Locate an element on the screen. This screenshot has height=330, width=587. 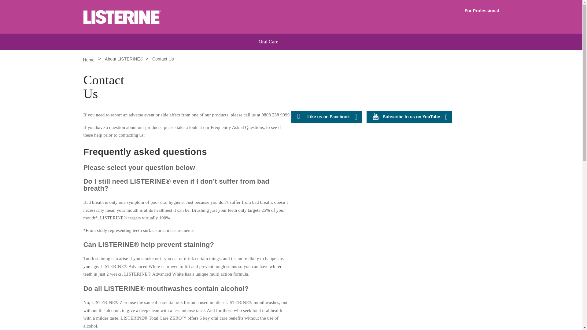
For Professional is located at coordinates (482, 11).